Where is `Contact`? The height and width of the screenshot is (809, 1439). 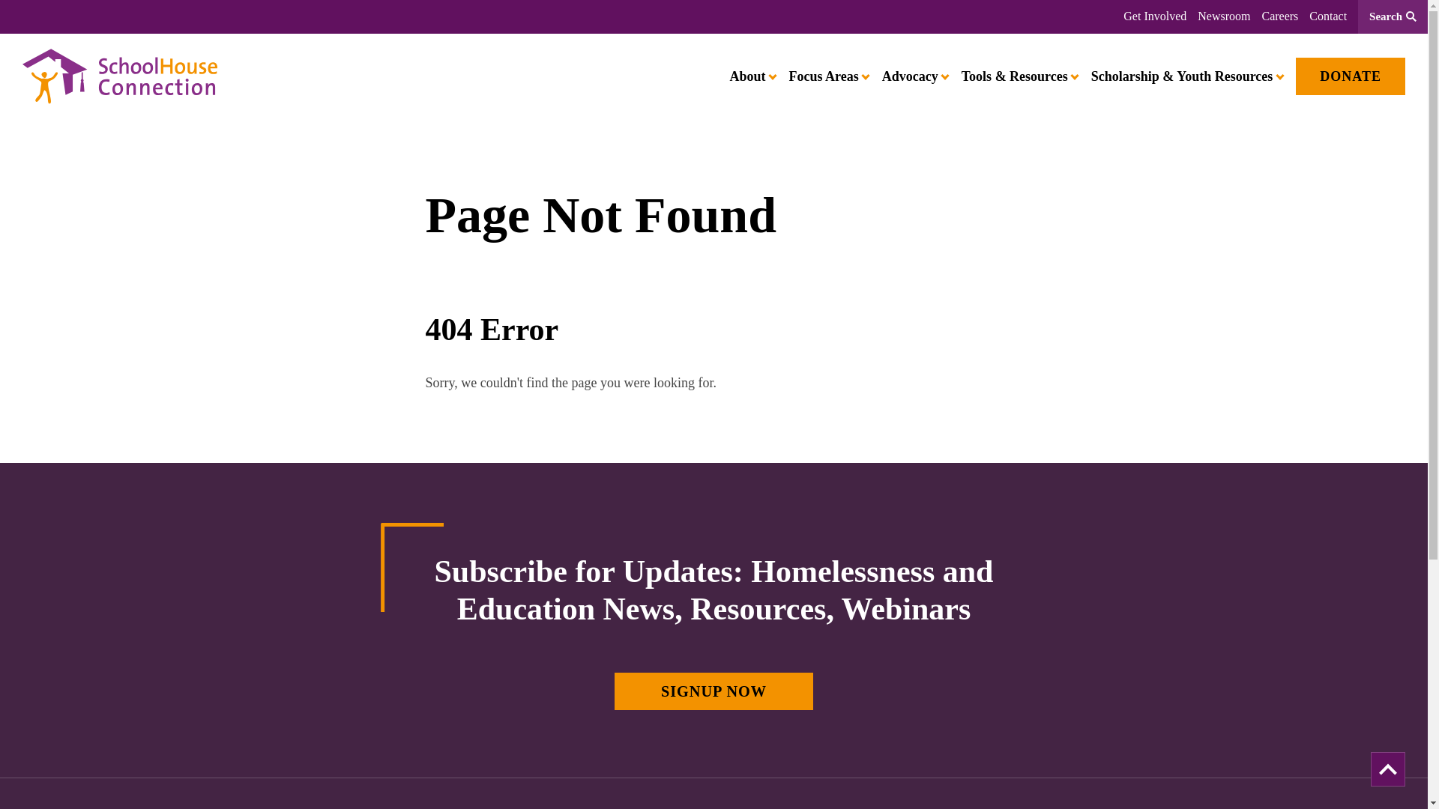 Contact is located at coordinates (1328, 16).